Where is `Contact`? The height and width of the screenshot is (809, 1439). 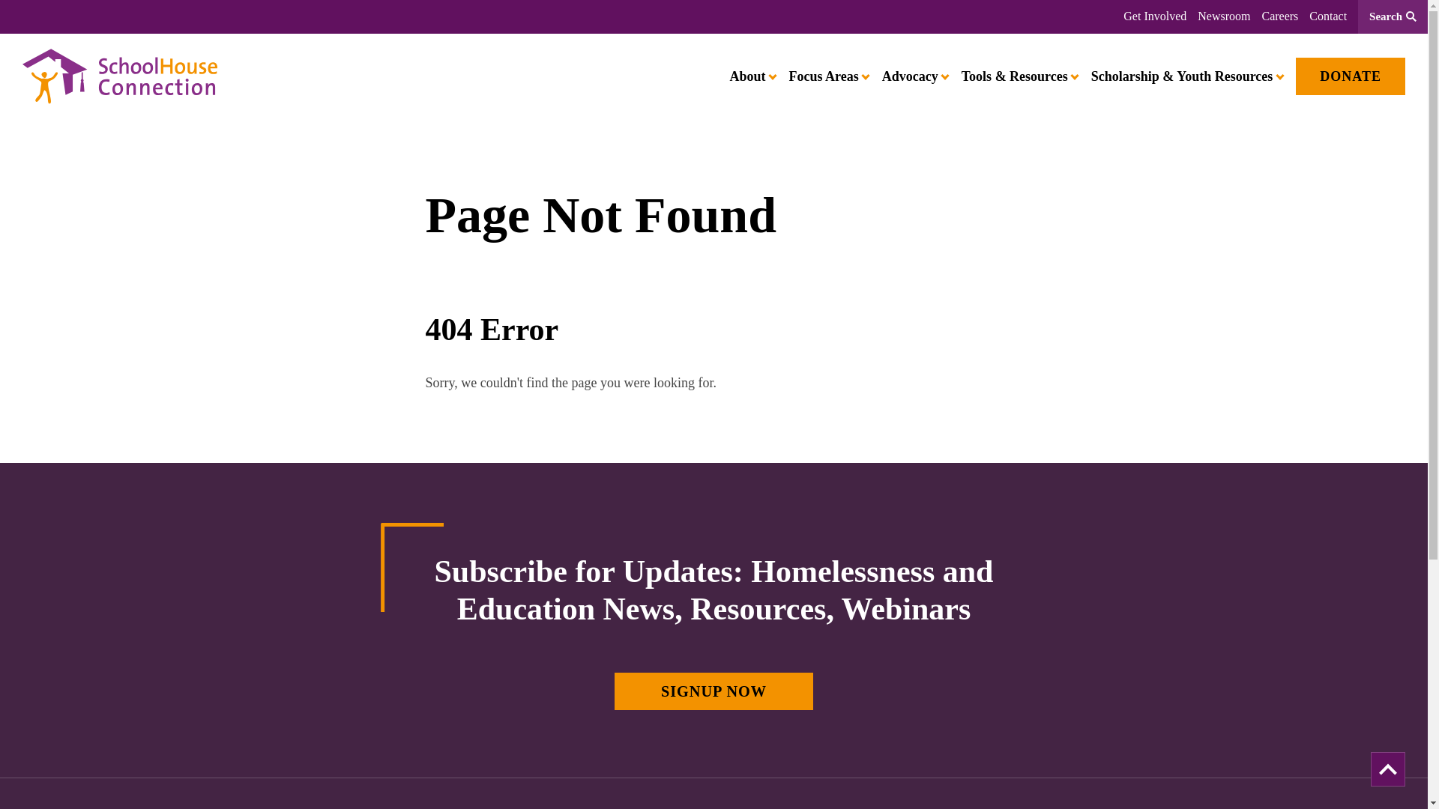 Contact is located at coordinates (1328, 16).